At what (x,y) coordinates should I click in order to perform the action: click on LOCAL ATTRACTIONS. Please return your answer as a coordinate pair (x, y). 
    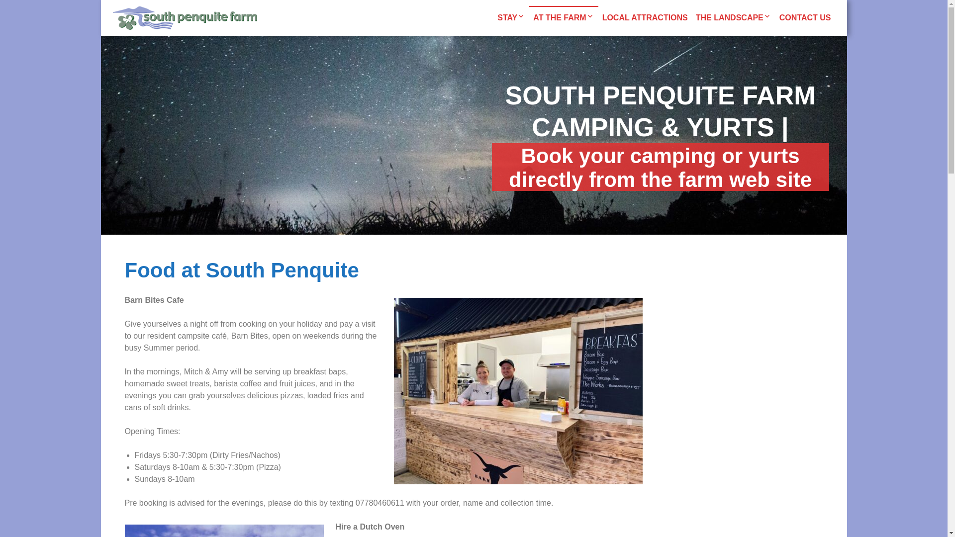
    Looking at the image, I should click on (645, 18).